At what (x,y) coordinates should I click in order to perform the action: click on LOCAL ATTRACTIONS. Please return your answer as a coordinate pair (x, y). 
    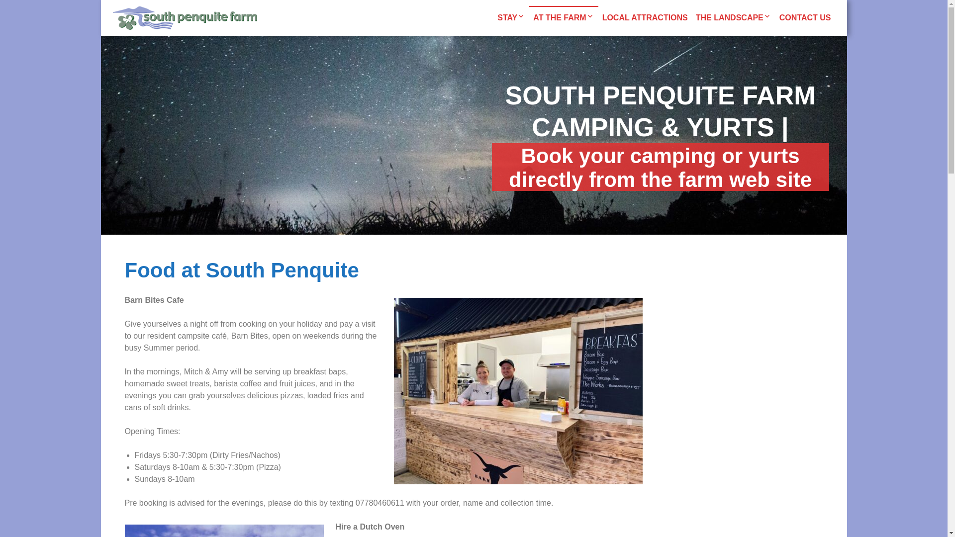
    Looking at the image, I should click on (645, 18).